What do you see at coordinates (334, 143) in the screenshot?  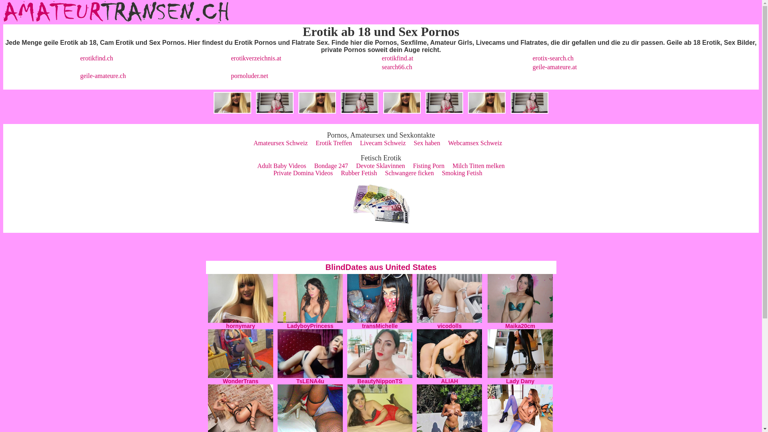 I see `Erotik Treffen` at bounding box center [334, 143].